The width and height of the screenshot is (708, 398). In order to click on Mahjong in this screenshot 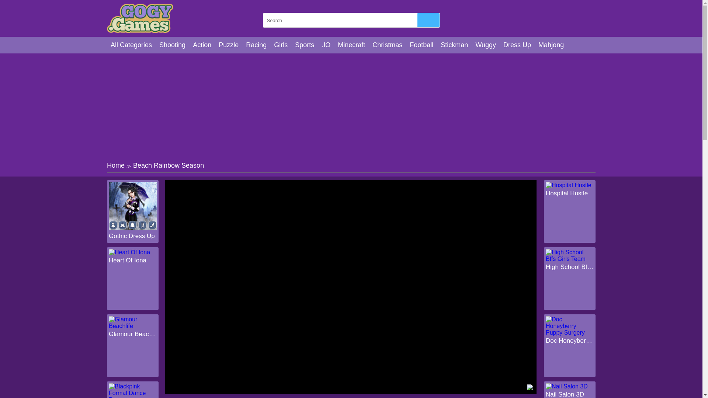, I will do `click(551, 45)`.